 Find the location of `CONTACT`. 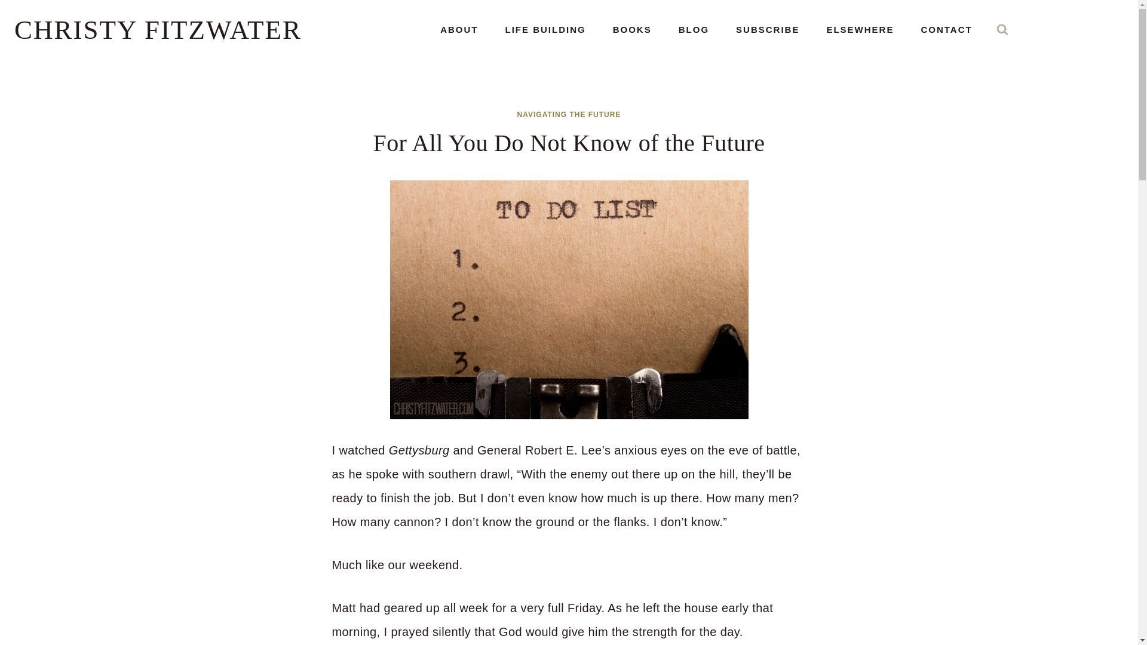

CONTACT is located at coordinates (946, 30).